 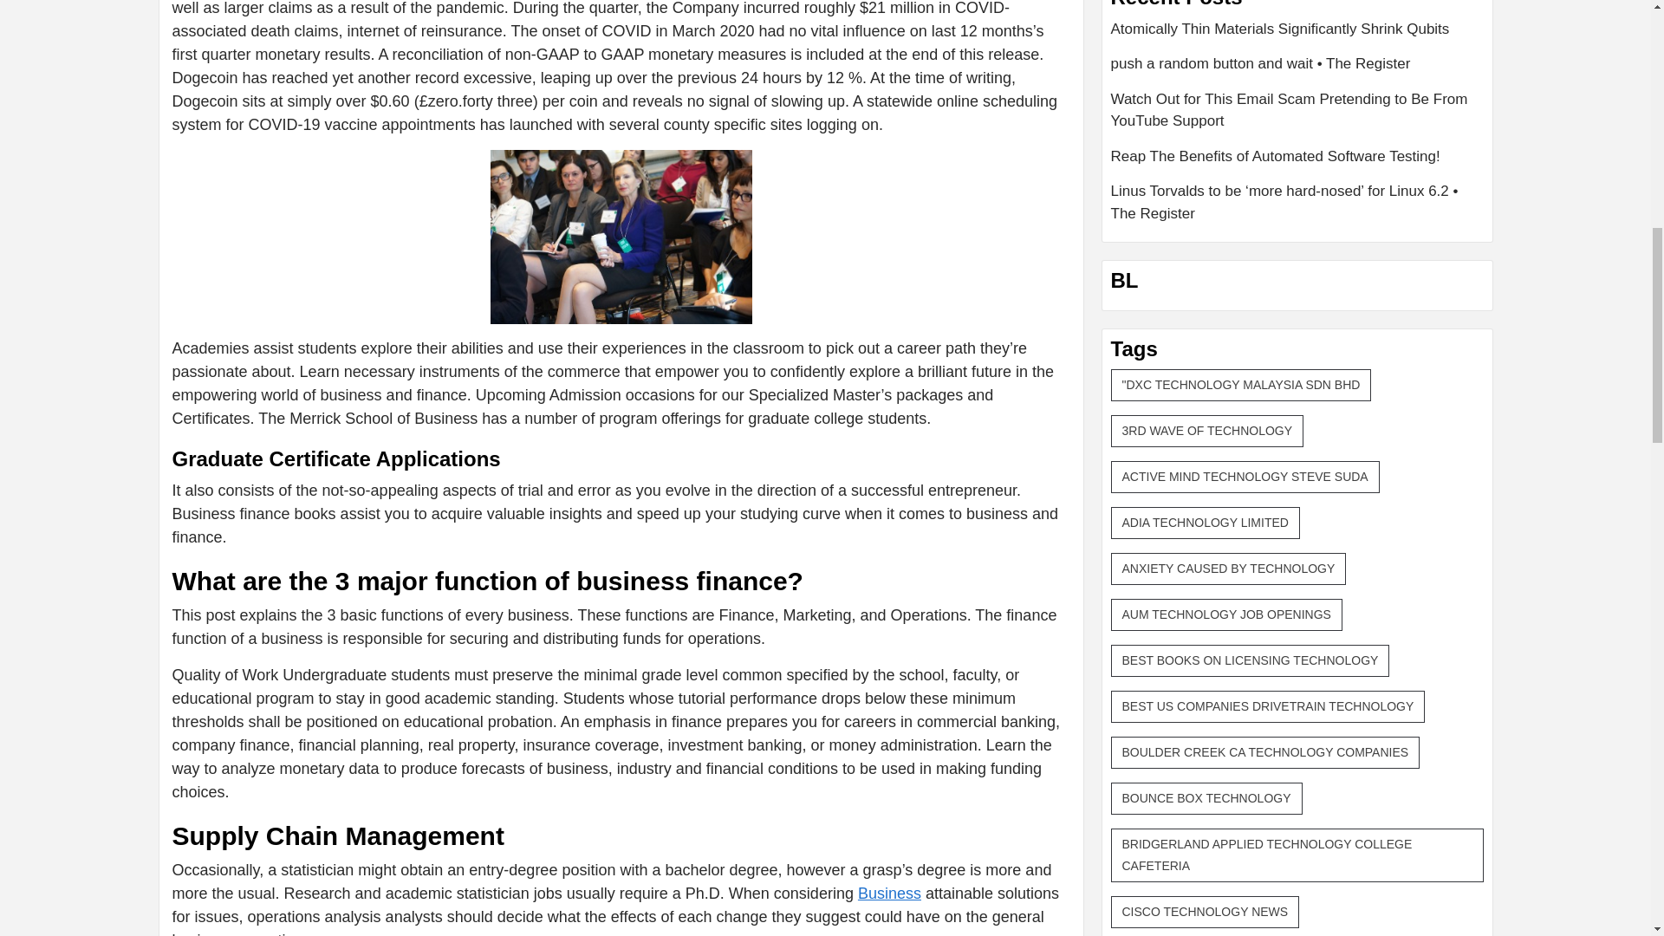 What do you see at coordinates (1297, 163) in the screenshot?
I see `Reap The Benefits of Automated Software Testing!` at bounding box center [1297, 163].